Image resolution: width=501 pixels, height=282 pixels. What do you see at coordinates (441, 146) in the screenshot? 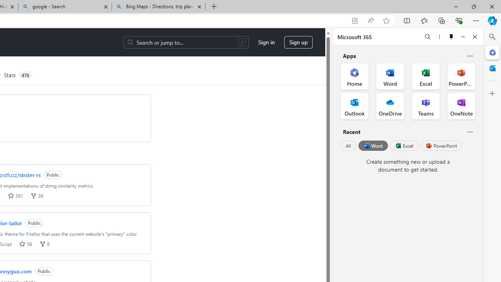
I see `PowerPoint` at bounding box center [441, 146].